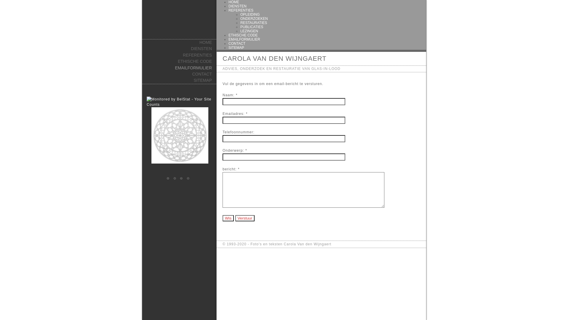 This screenshot has width=569, height=320. What do you see at coordinates (189, 179) in the screenshot?
I see `4` at bounding box center [189, 179].